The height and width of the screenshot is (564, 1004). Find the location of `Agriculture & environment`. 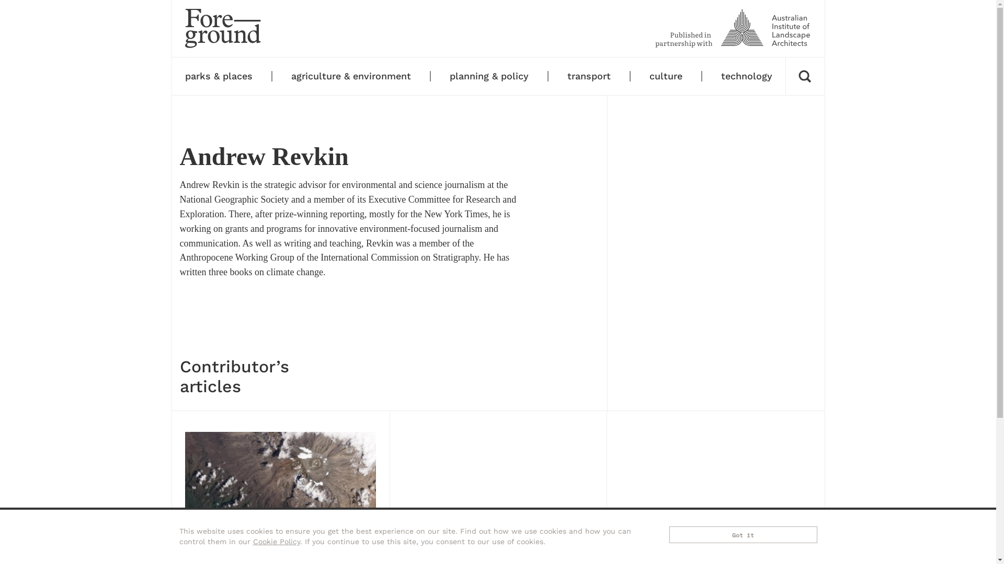

Agriculture & environment is located at coordinates (253, 556).